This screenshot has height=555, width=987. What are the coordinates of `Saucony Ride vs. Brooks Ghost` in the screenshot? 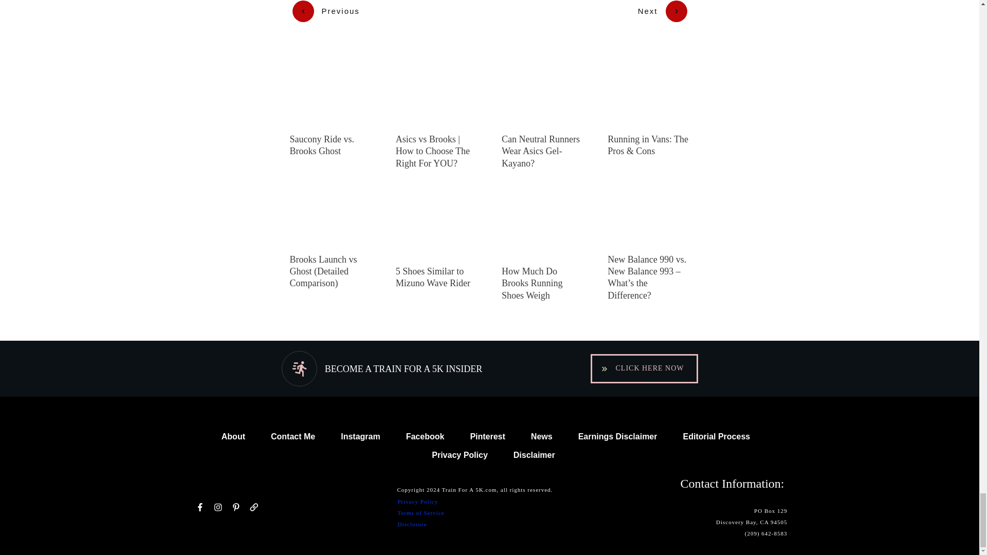 It's located at (322, 145).